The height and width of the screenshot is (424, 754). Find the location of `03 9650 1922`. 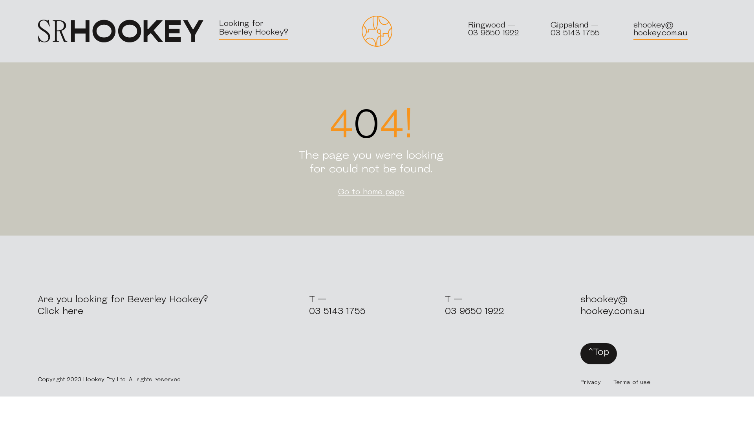

03 9650 1922 is located at coordinates (494, 33).